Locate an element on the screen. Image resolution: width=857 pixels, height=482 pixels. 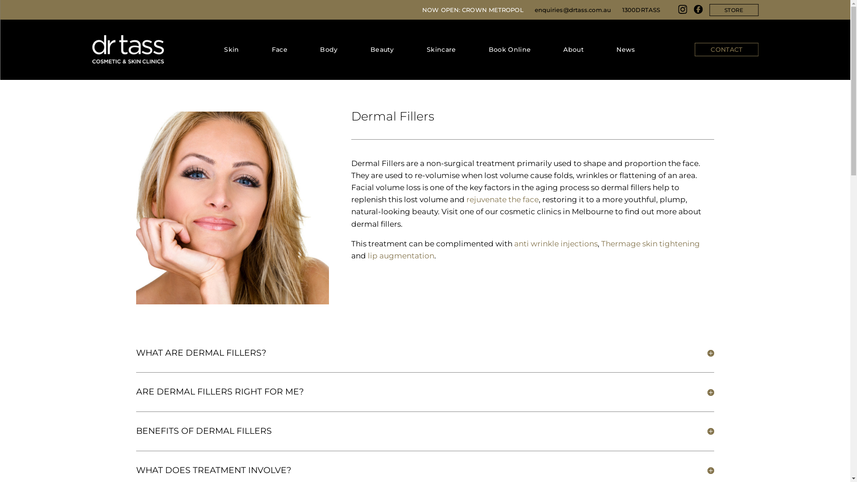
Face is located at coordinates (279, 50).